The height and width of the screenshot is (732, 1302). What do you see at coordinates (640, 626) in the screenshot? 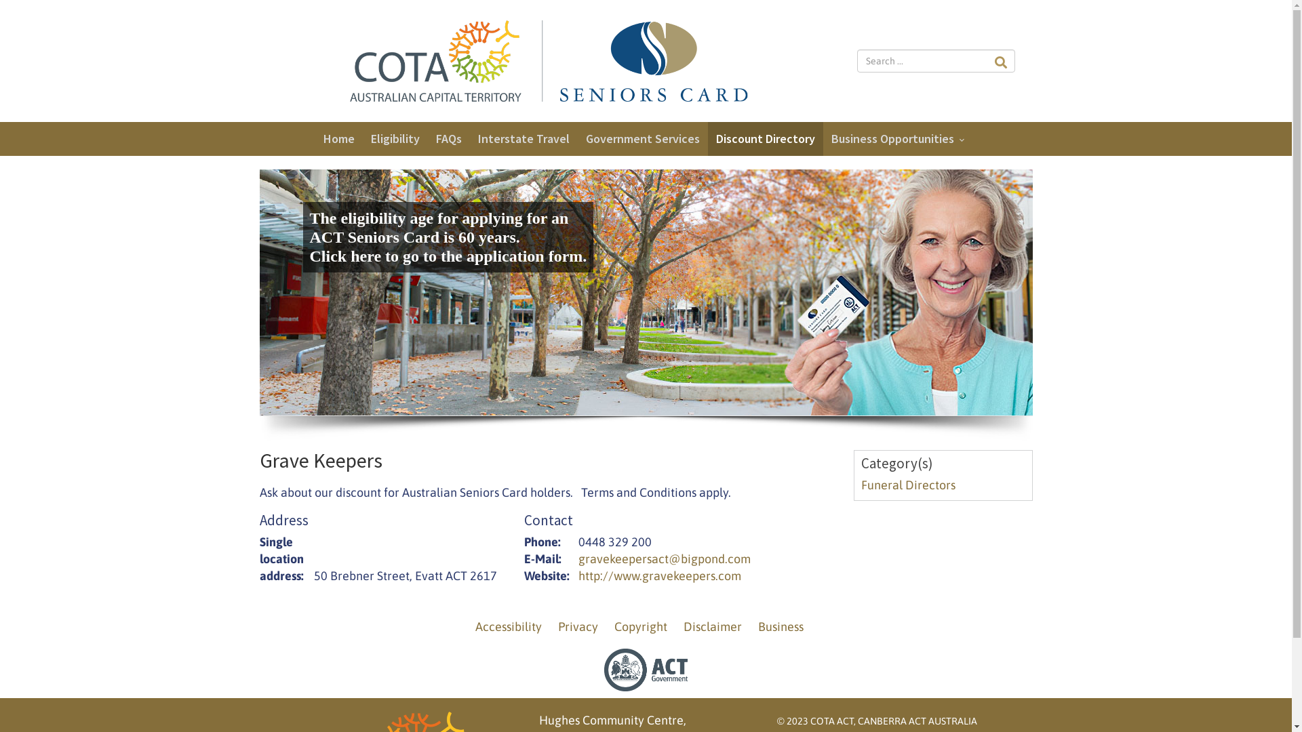
I see `Copyright` at bounding box center [640, 626].